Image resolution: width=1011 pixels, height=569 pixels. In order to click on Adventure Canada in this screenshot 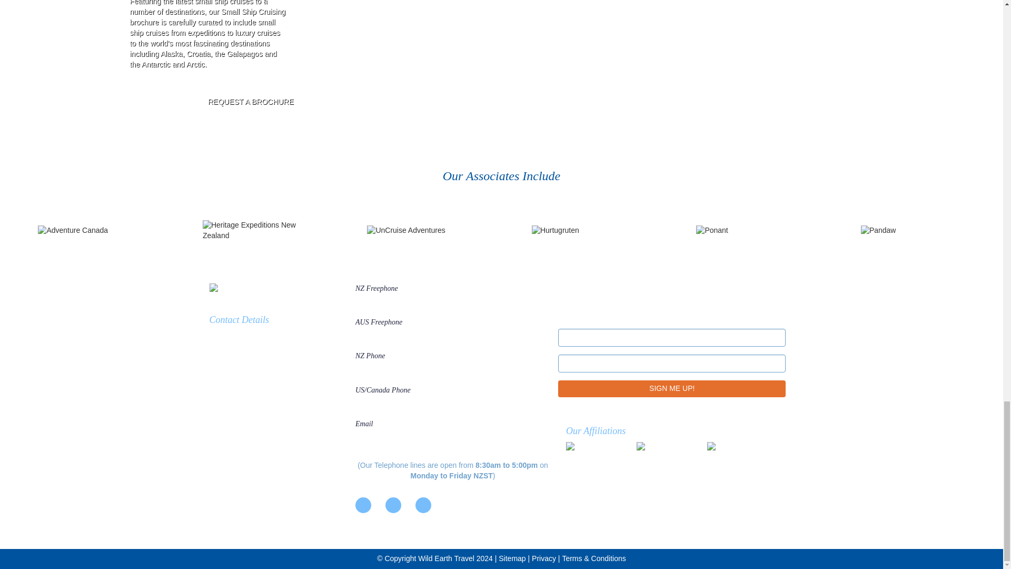, I will do `click(90, 231)`.